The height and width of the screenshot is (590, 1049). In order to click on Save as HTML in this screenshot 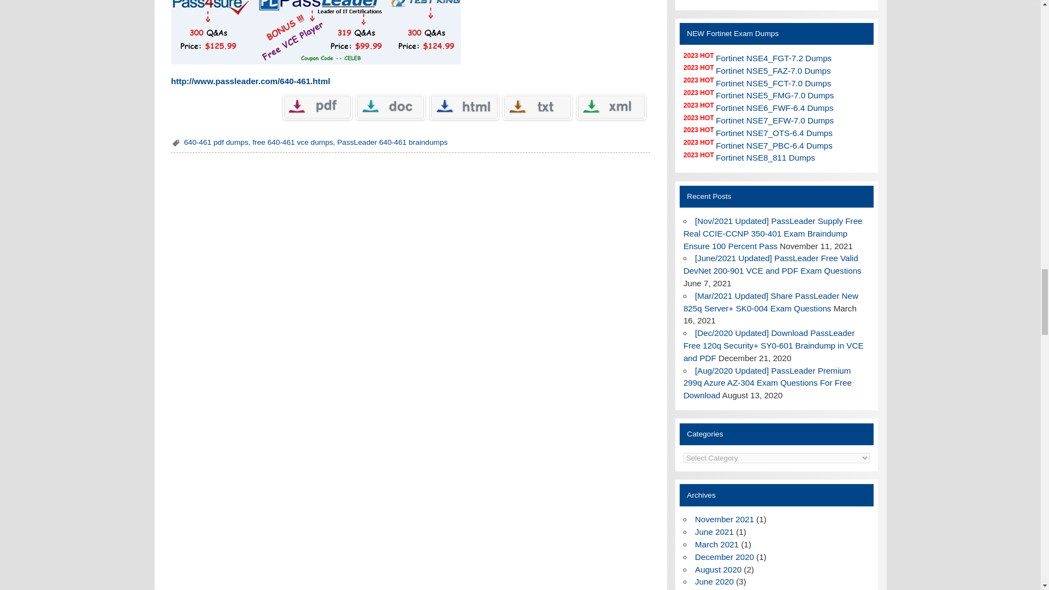, I will do `click(464, 107)`.